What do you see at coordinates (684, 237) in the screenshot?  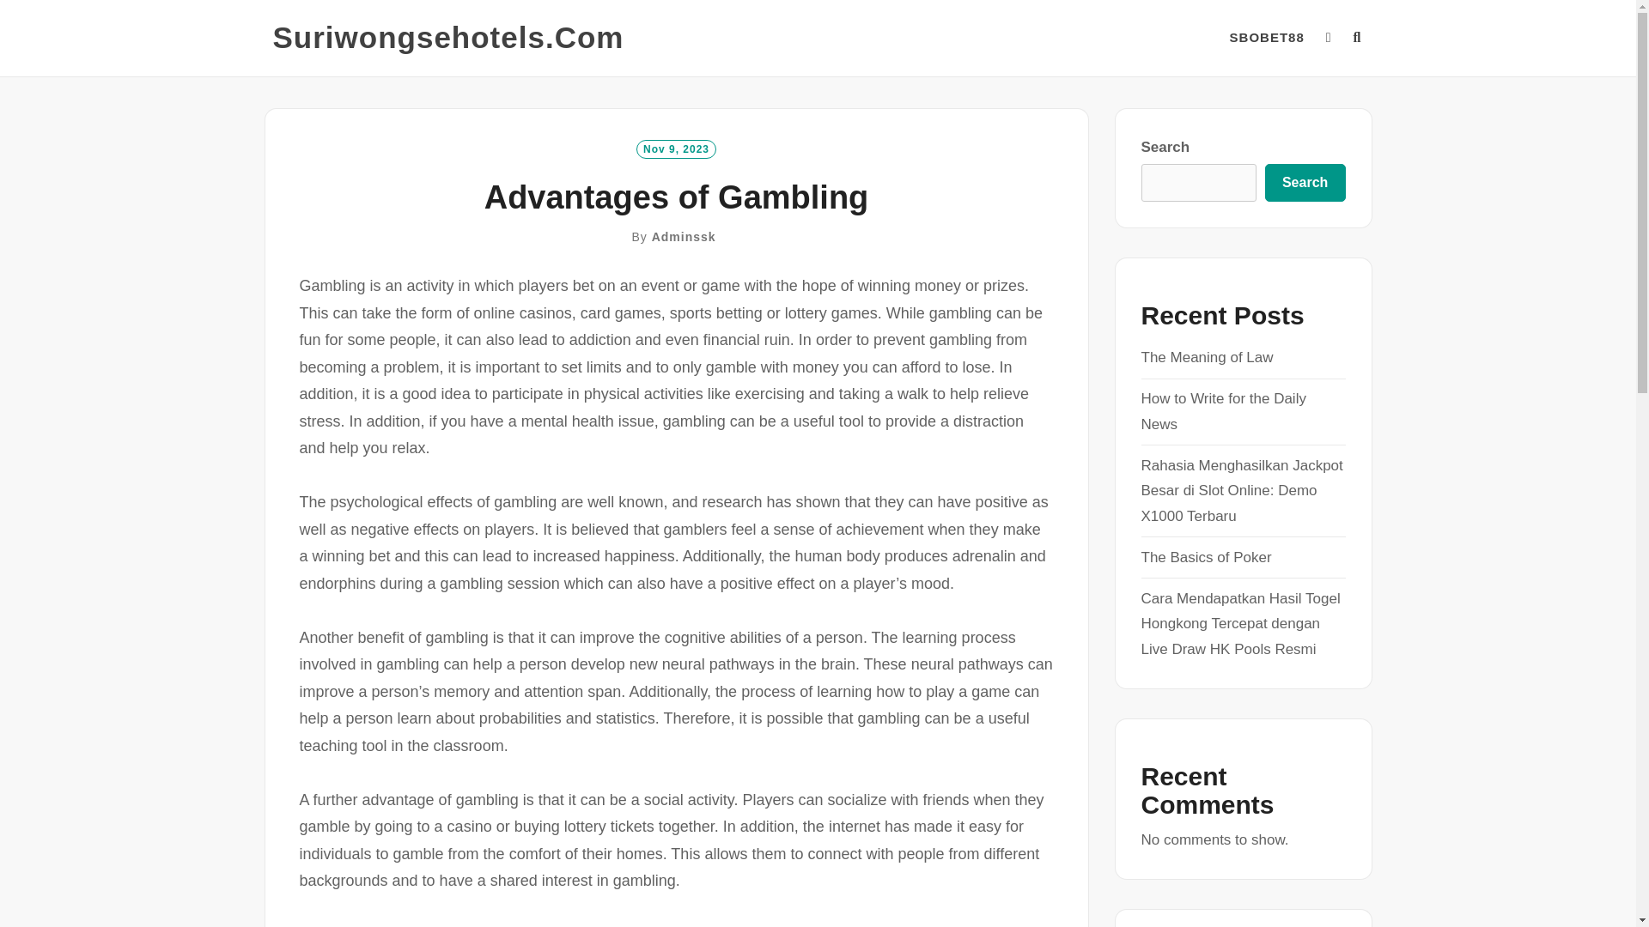 I see `Adminssk` at bounding box center [684, 237].